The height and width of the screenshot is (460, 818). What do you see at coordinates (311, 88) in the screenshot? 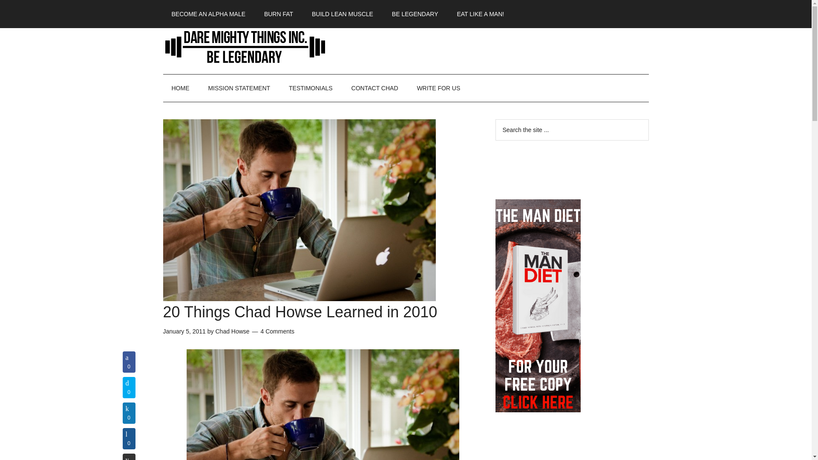
I see `TESTIMONIALS` at bounding box center [311, 88].